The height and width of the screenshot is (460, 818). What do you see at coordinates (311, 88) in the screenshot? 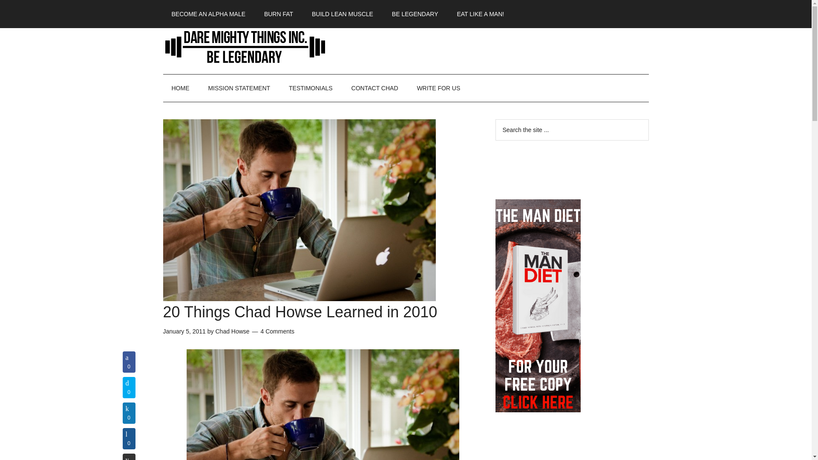
I see `TESTIMONIALS` at bounding box center [311, 88].